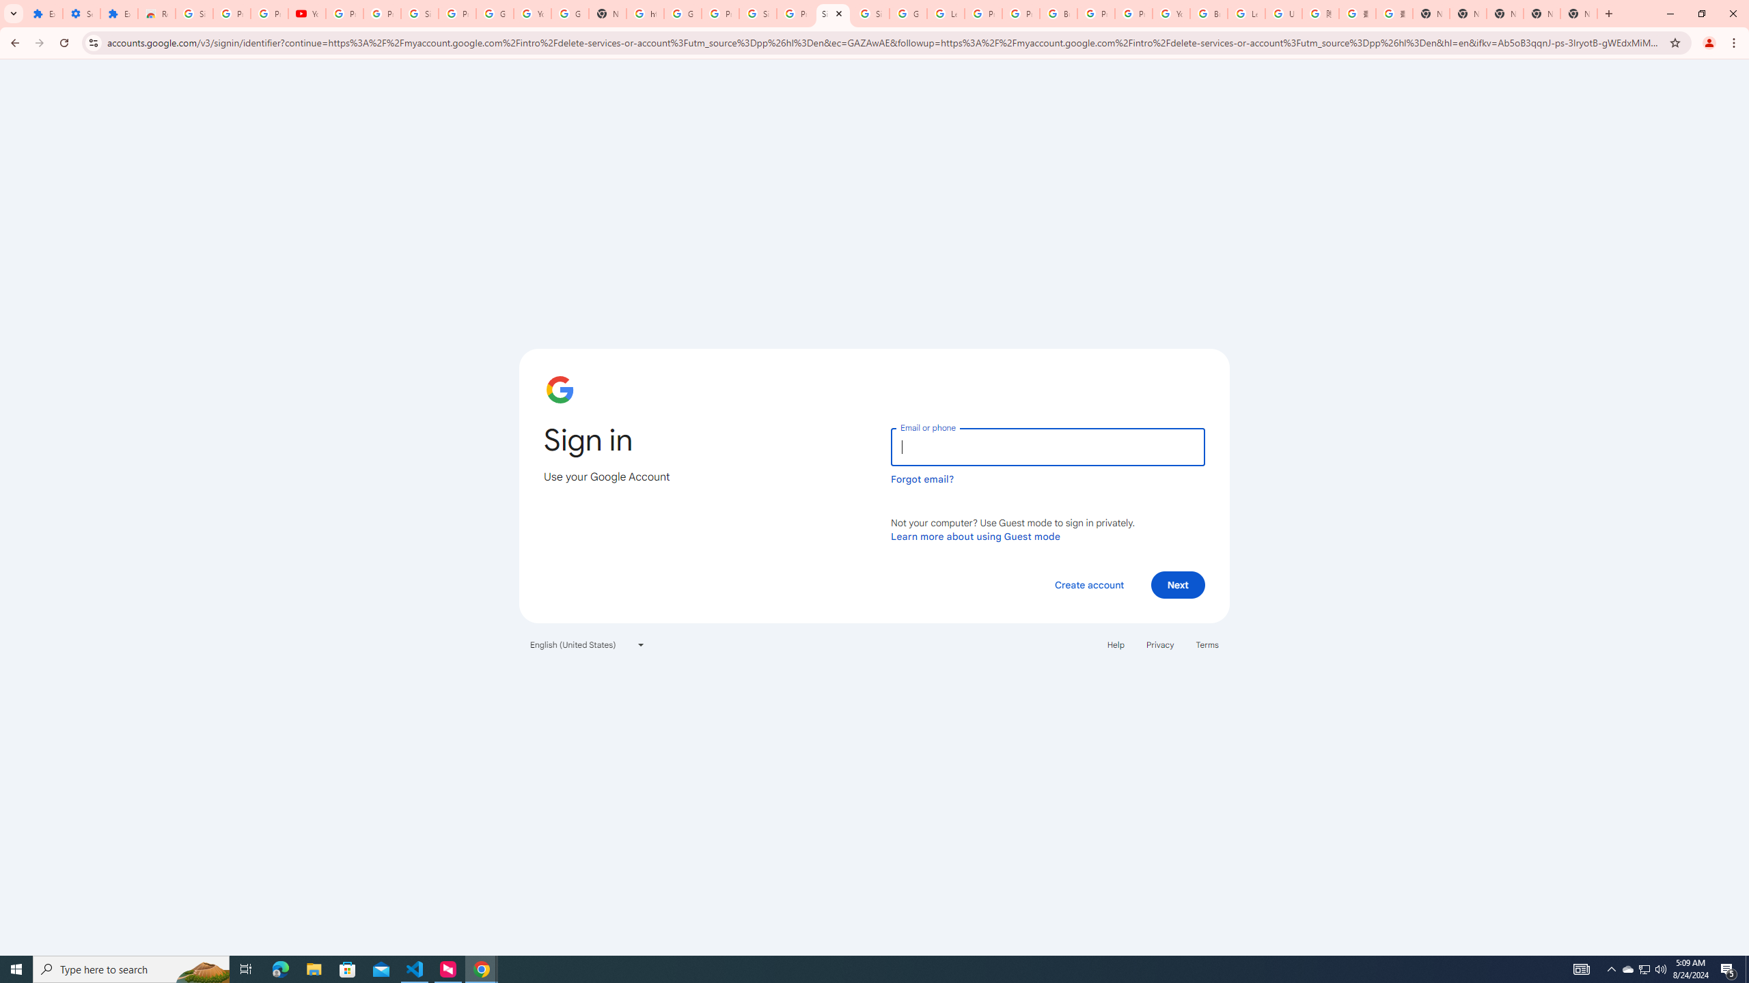 Image resolution: width=1749 pixels, height=983 pixels. I want to click on YouTube, so click(1171, 14).